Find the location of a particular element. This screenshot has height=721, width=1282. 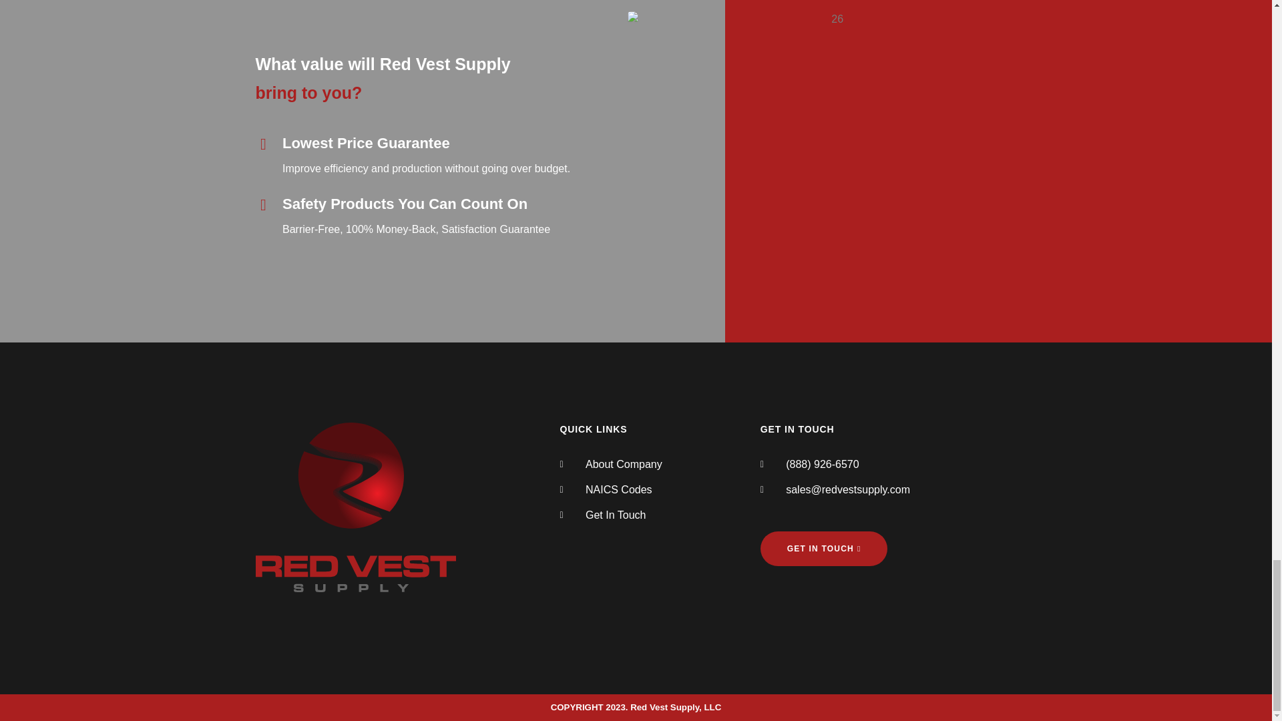

Get In Touch is located at coordinates (660, 515).